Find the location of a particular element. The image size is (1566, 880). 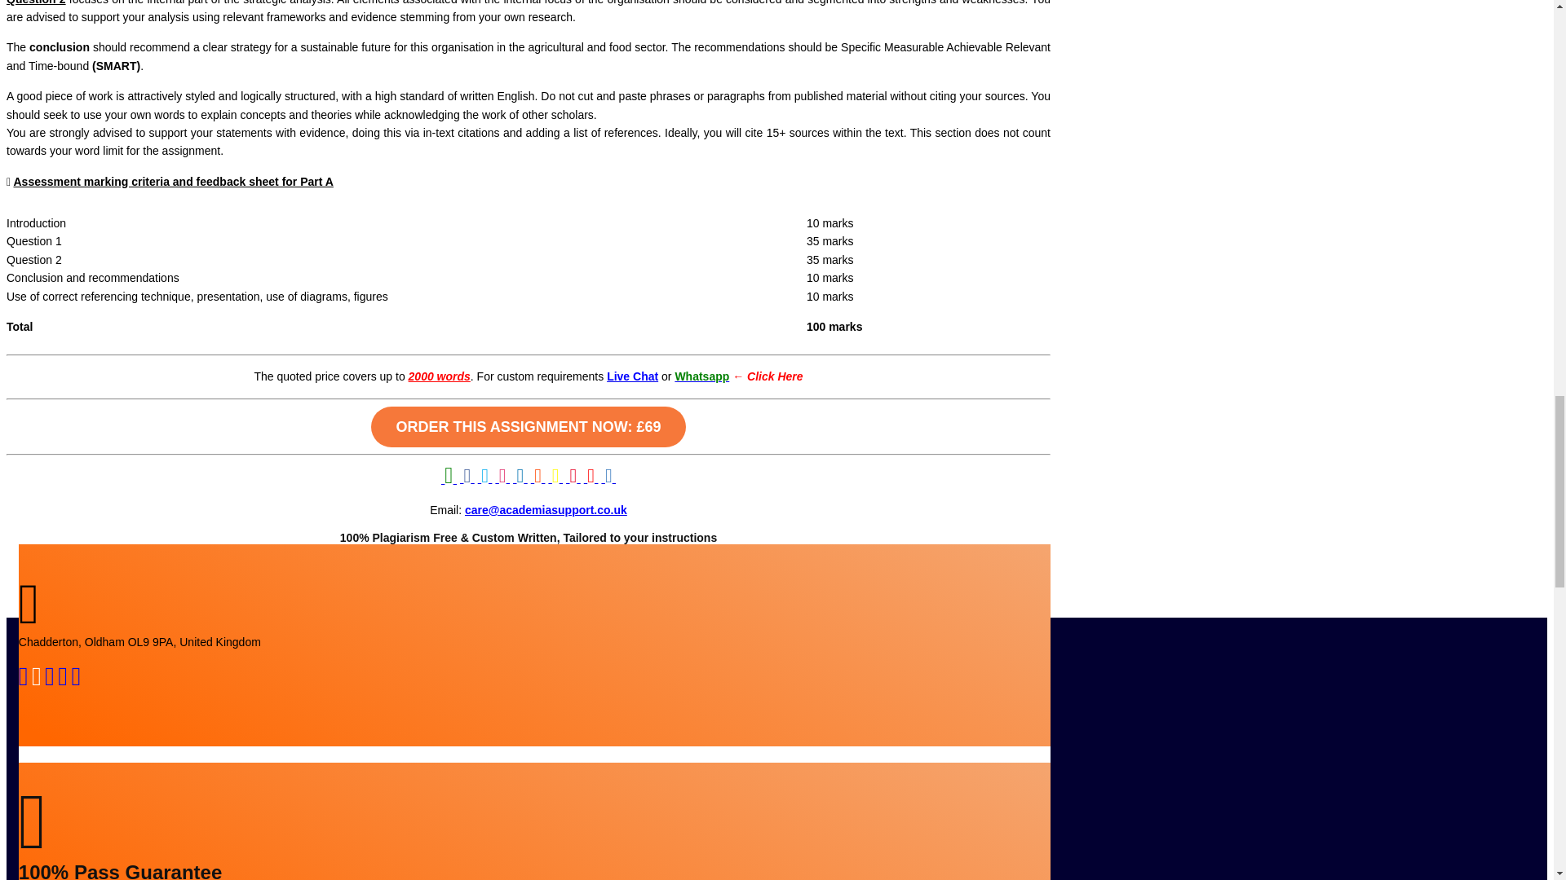

open chat is located at coordinates (36, 680).